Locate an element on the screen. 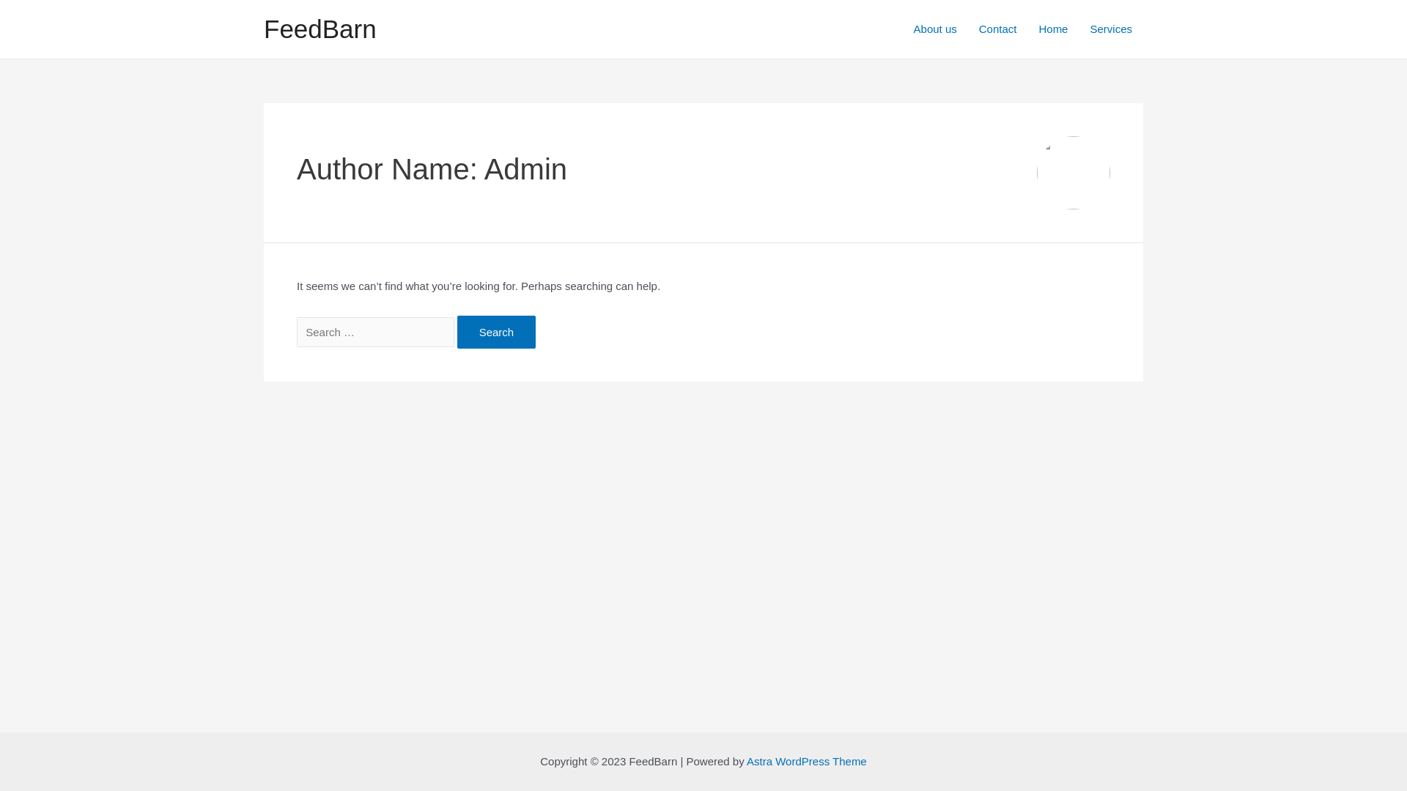  Search is located at coordinates (497, 333).